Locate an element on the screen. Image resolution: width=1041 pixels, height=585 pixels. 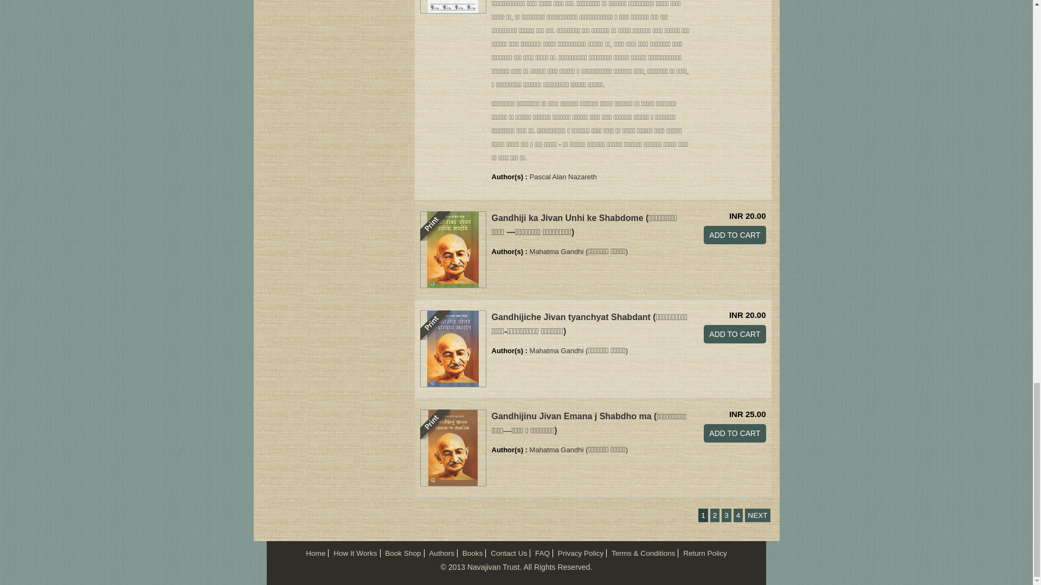
Pascal Alan Nazareth is located at coordinates (563, 177).